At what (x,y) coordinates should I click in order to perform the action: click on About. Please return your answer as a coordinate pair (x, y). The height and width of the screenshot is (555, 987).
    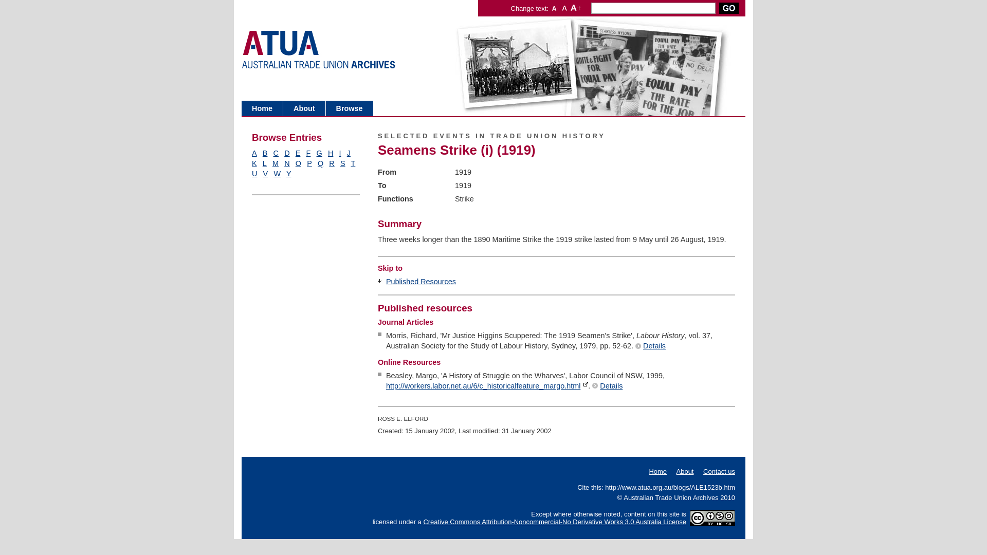
    Looking at the image, I should click on (685, 472).